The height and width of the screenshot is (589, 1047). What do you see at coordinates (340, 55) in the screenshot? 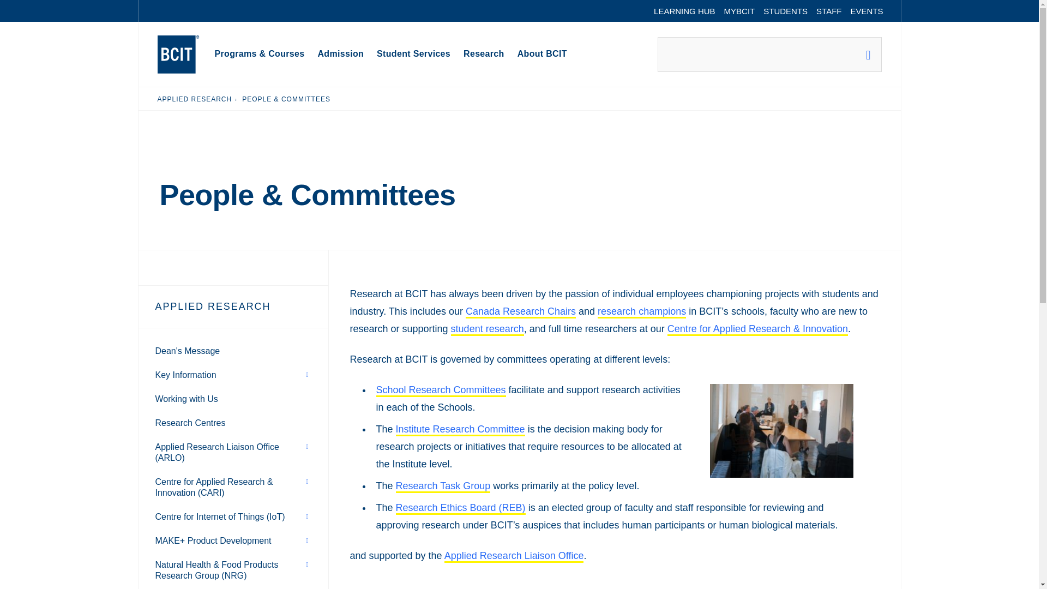
I see `Admission` at bounding box center [340, 55].